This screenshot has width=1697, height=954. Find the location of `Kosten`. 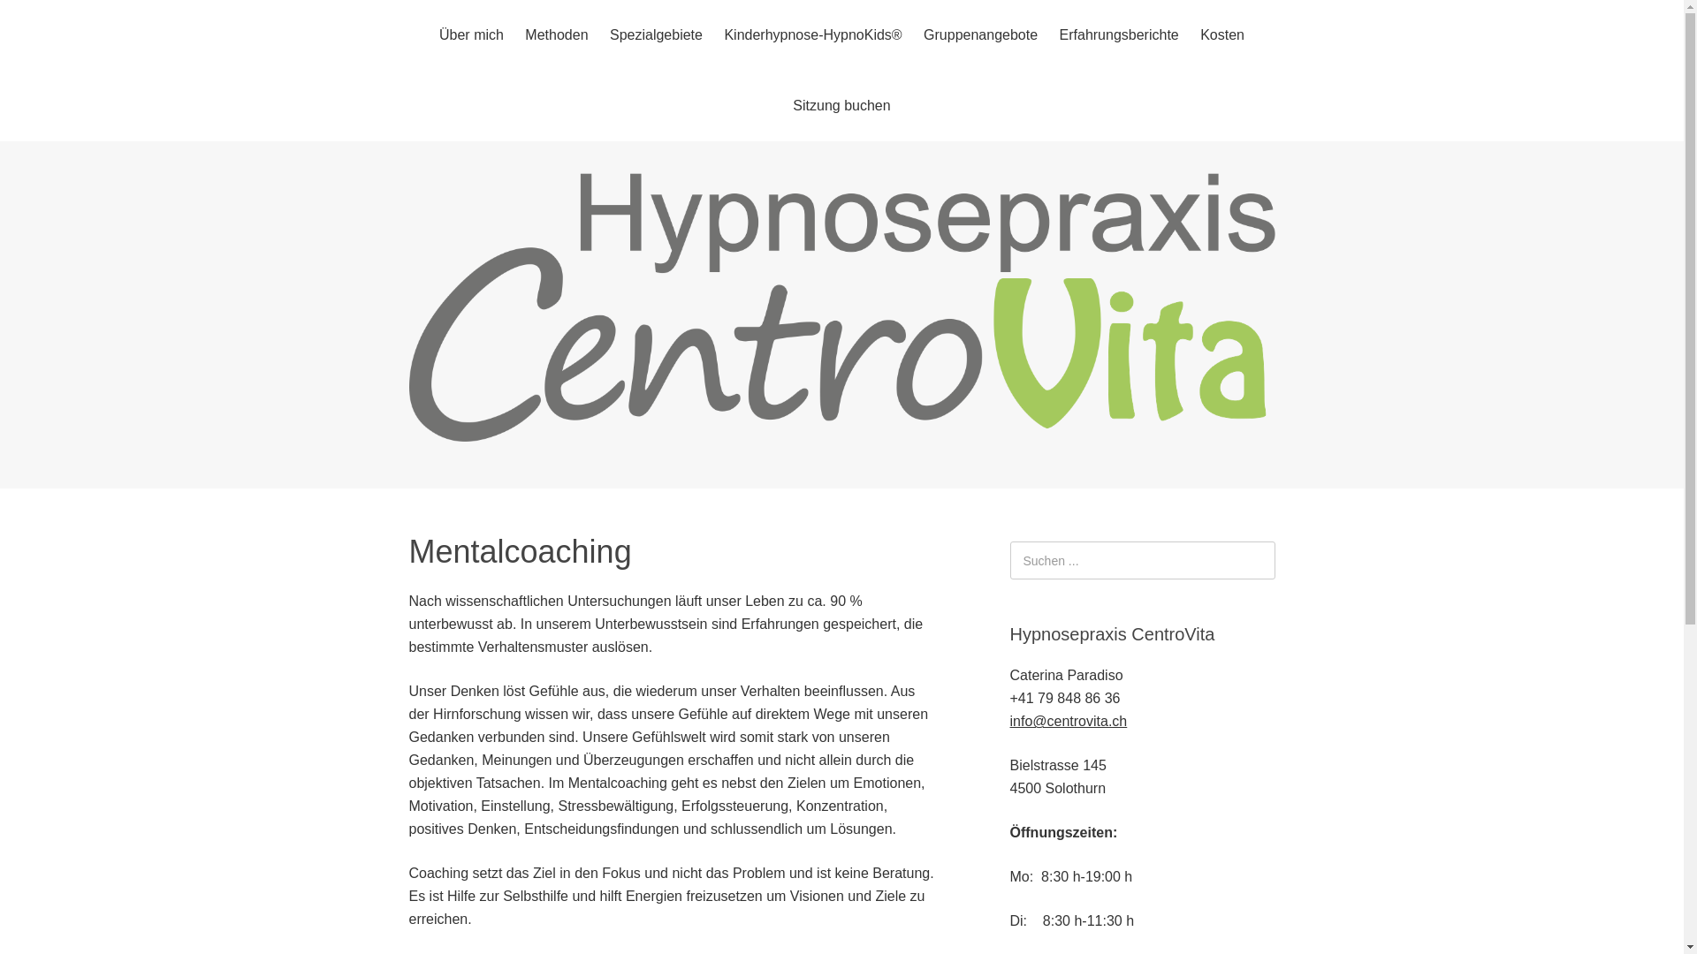

Kosten is located at coordinates (1222, 35).